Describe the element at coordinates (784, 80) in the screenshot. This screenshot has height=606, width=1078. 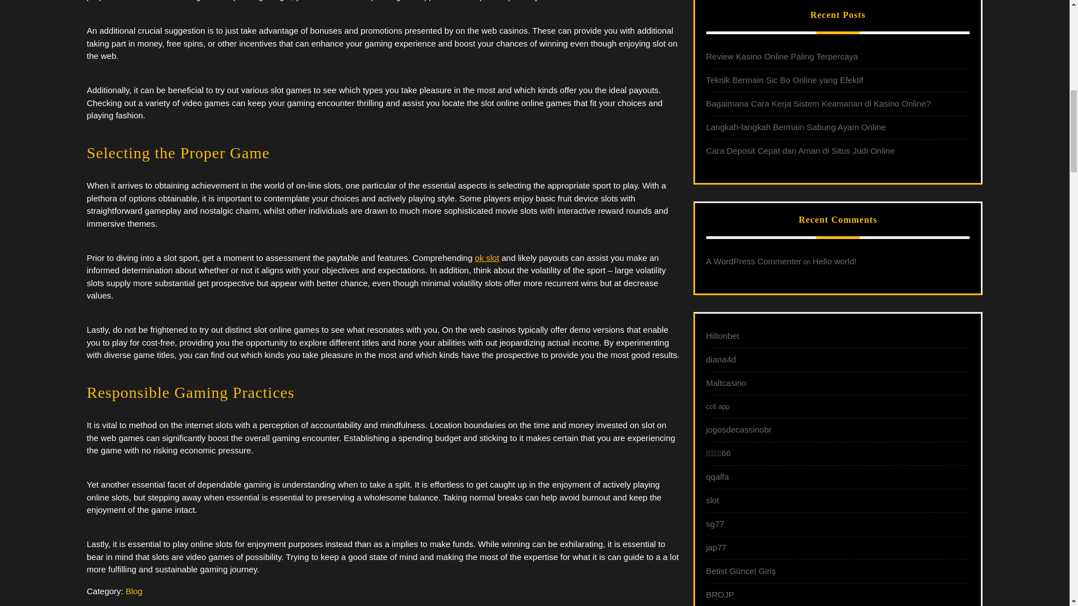
I see `Teknik Bermain Sic Bo Online yang Efektif` at that location.